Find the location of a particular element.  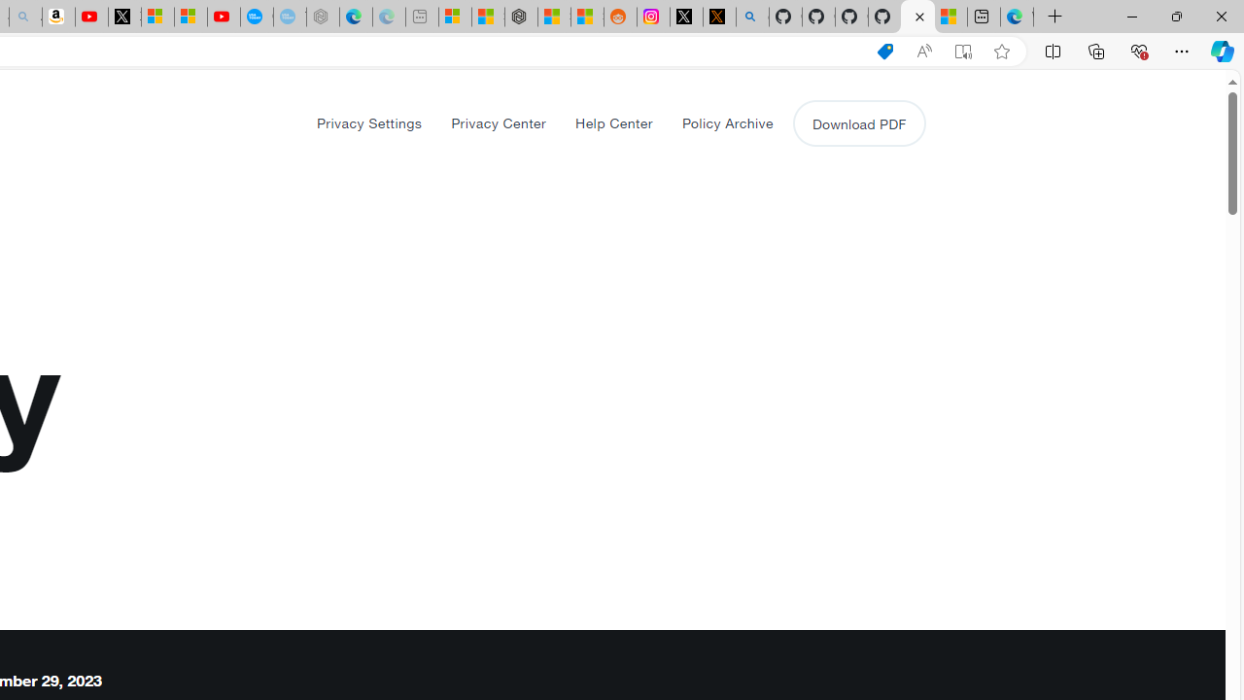

Shanghai, China Weather trends | Microsoft Weather is located at coordinates (587, 17).